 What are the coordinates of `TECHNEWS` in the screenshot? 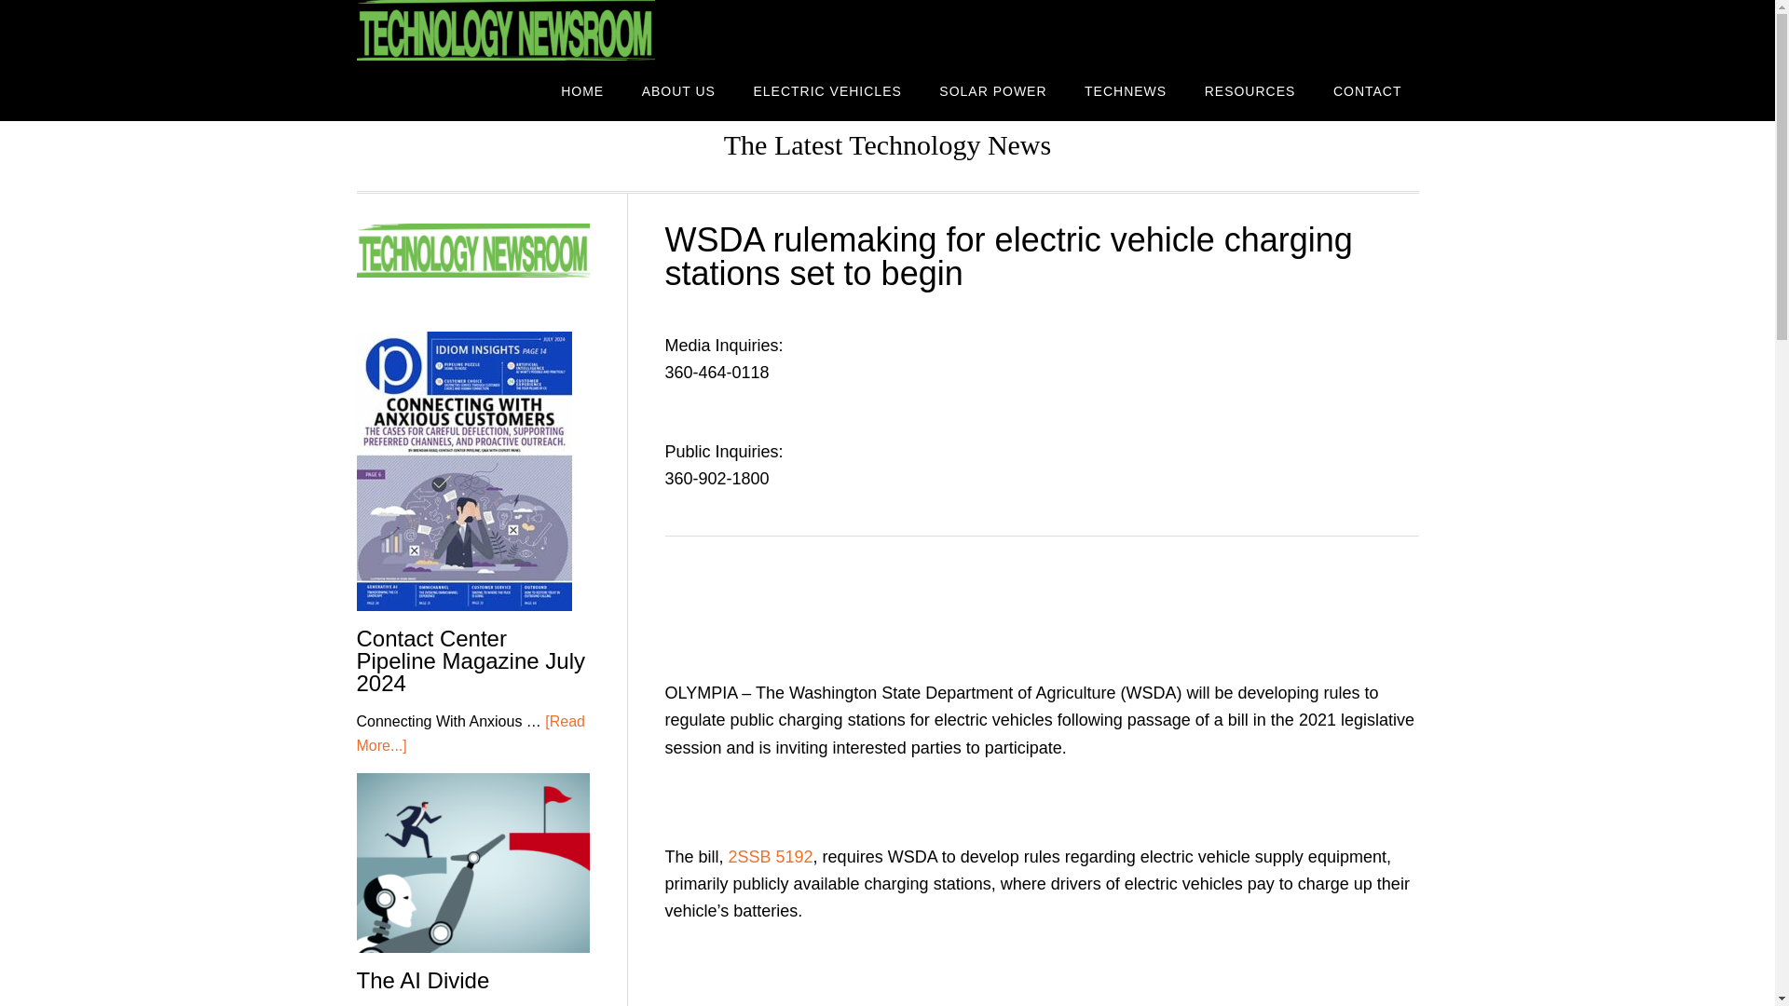 It's located at (1126, 89).